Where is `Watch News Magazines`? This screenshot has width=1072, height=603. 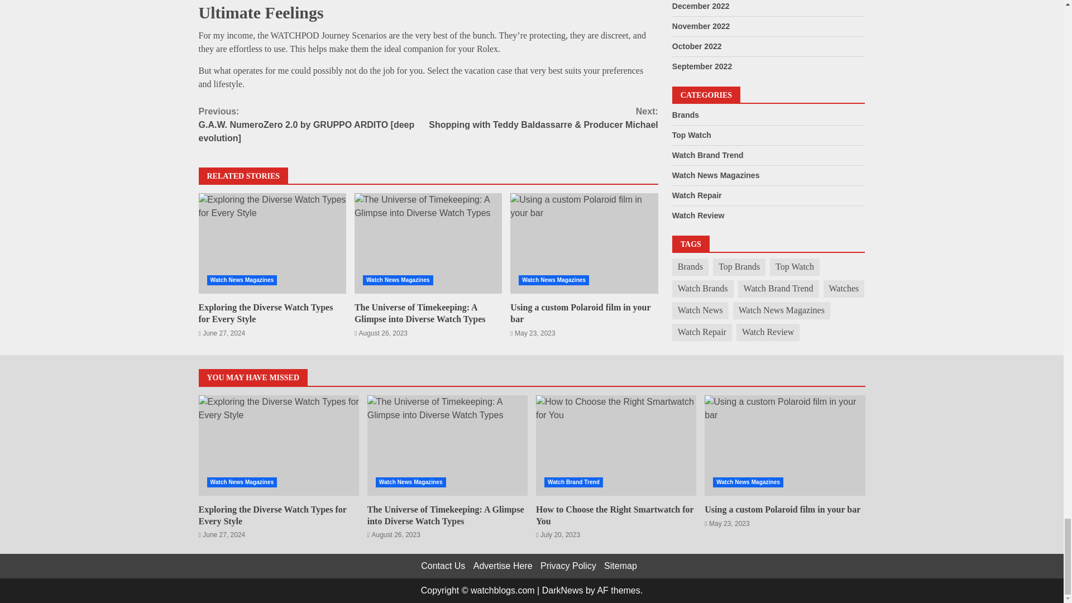 Watch News Magazines is located at coordinates (398, 280).